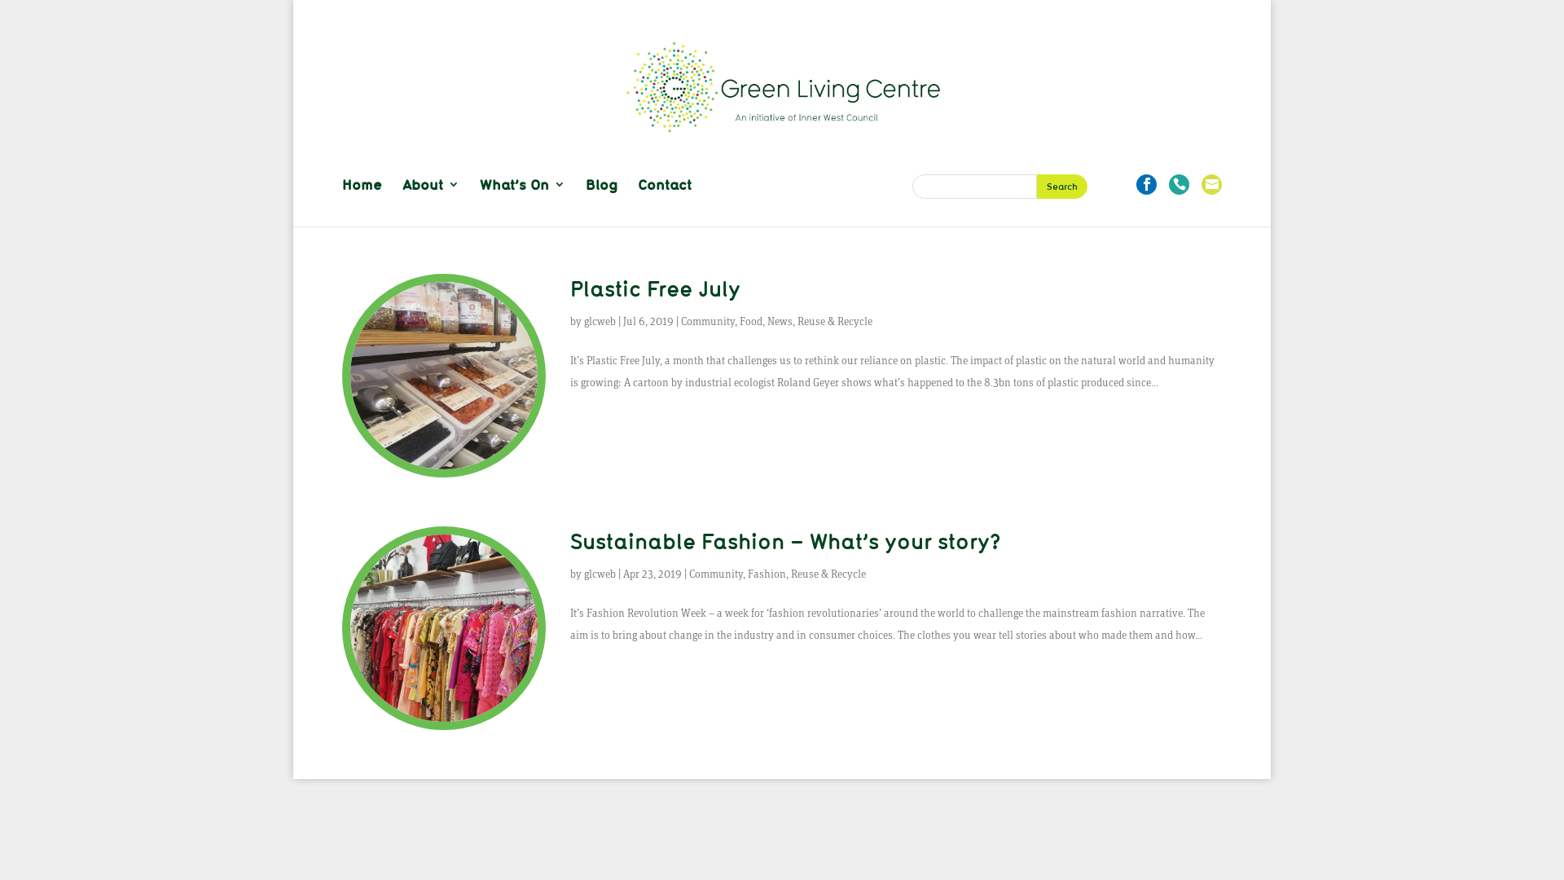 This screenshot has width=1564, height=880. Describe the element at coordinates (716, 574) in the screenshot. I see `Community` at that location.